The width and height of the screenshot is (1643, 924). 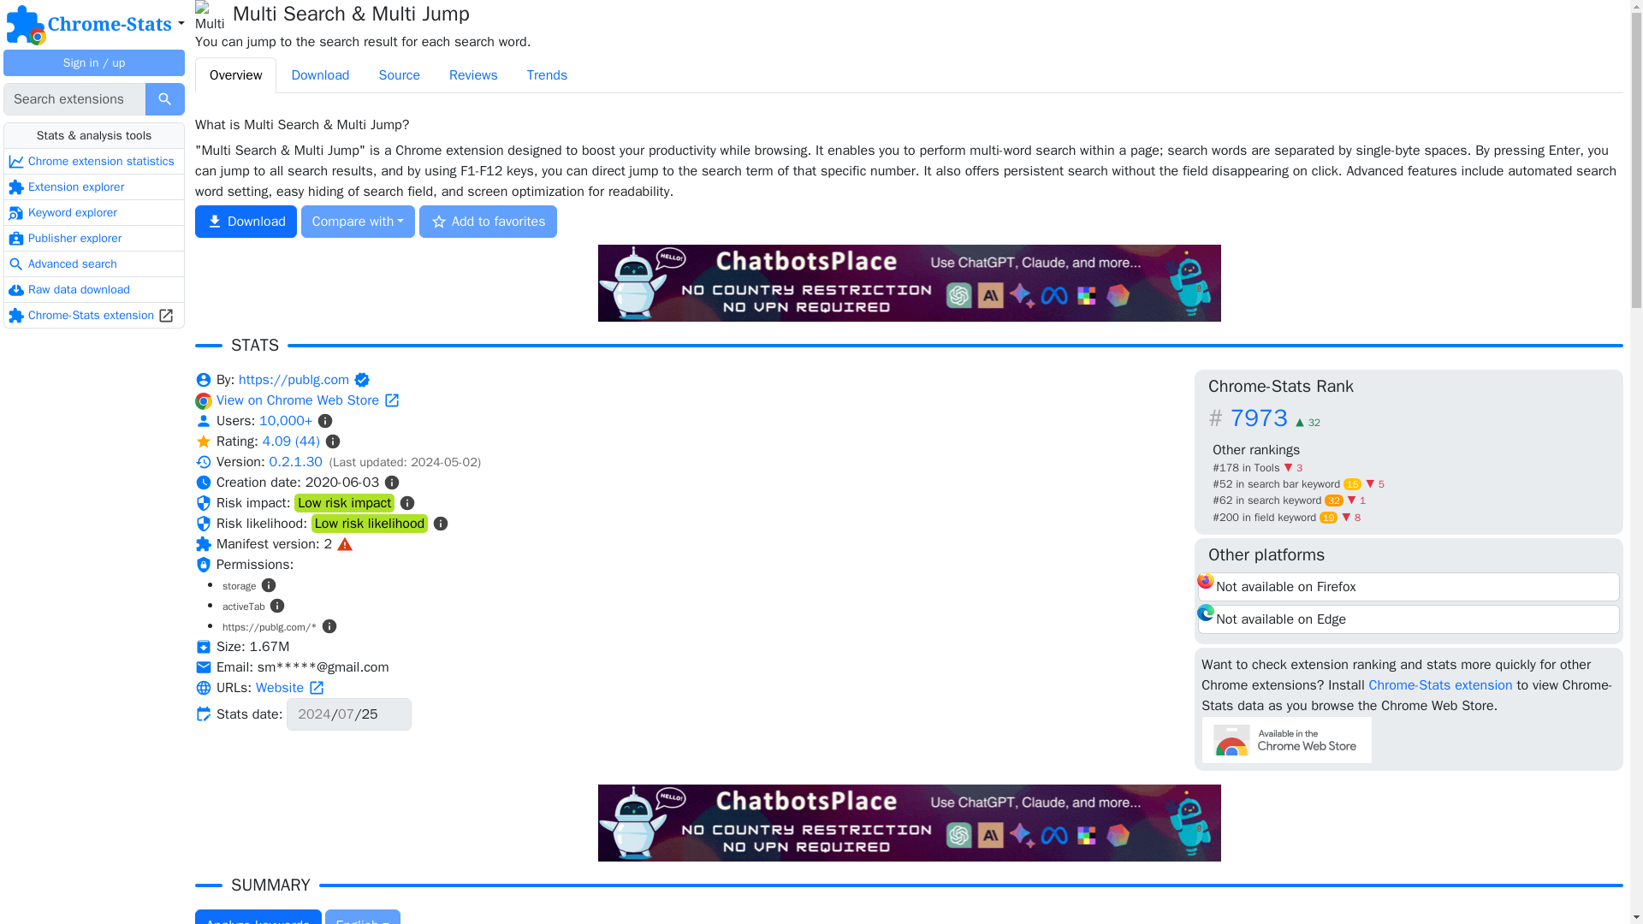 What do you see at coordinates (358, 221) in the screenshot?
I see `Compare with` at bounding box center [358, 221].